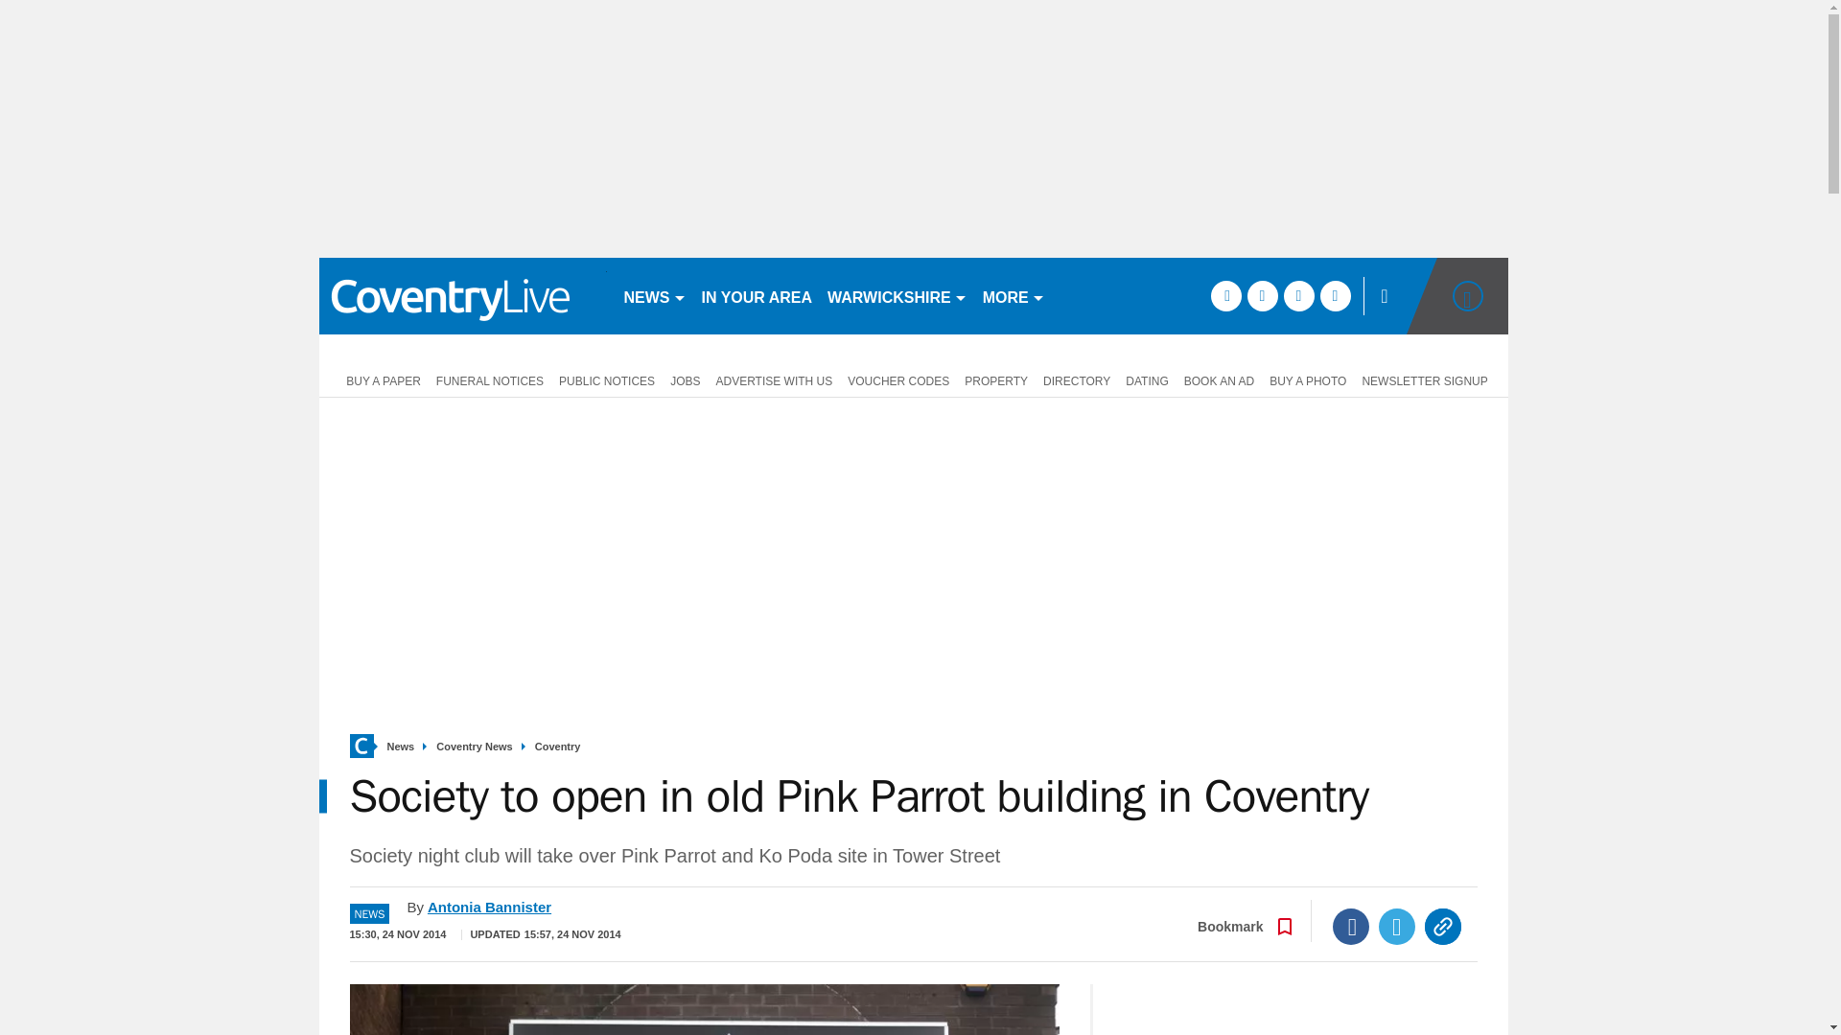 The width and height of the screenshot is (1841, 1035). Describe the element at coordinates (1014, 295) in the screenshot. I see `MORE` at that location.